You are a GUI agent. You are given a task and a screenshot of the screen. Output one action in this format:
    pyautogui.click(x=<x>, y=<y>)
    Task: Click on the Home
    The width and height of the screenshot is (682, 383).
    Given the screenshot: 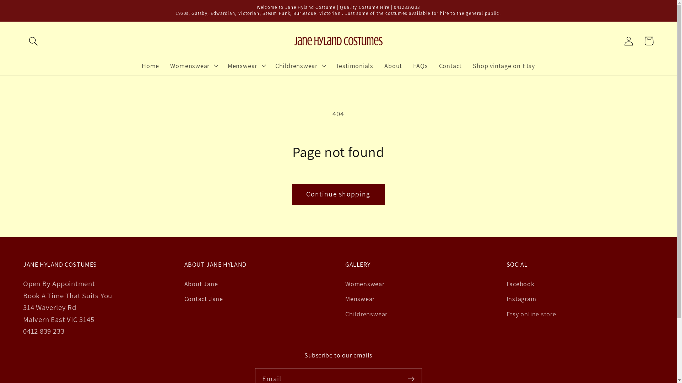 What is the action you would take?
    pyautogui.click(x=151, y=66)
    